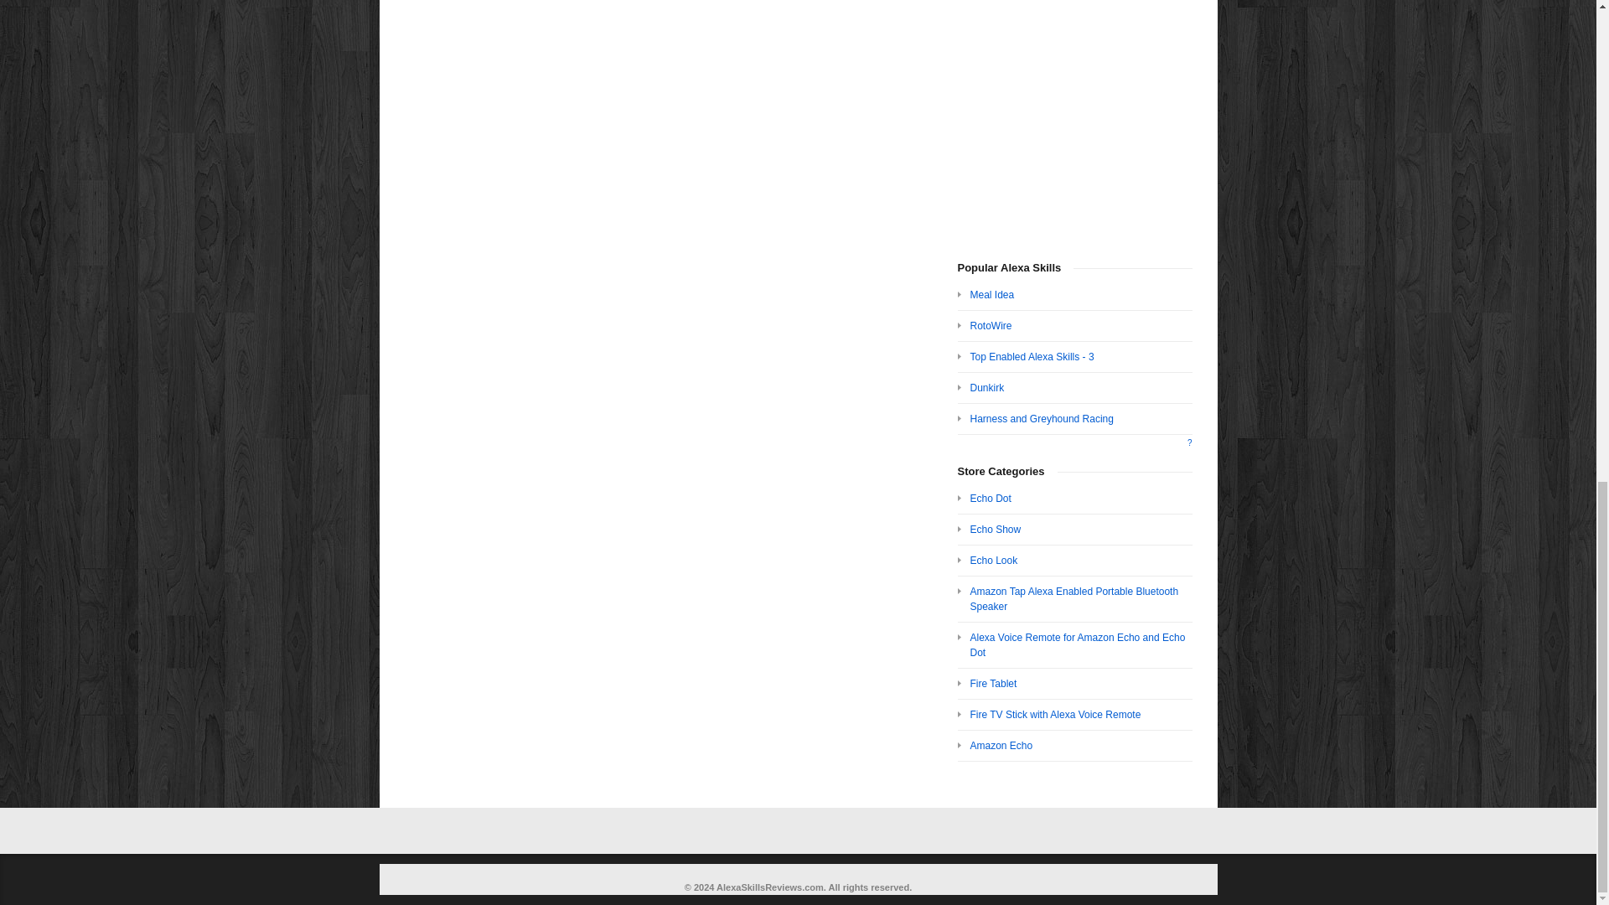  What do you see at coordinates (993, 683) in the screenshot?
I see `Fire Tablet` at bounding box center [993, 683].